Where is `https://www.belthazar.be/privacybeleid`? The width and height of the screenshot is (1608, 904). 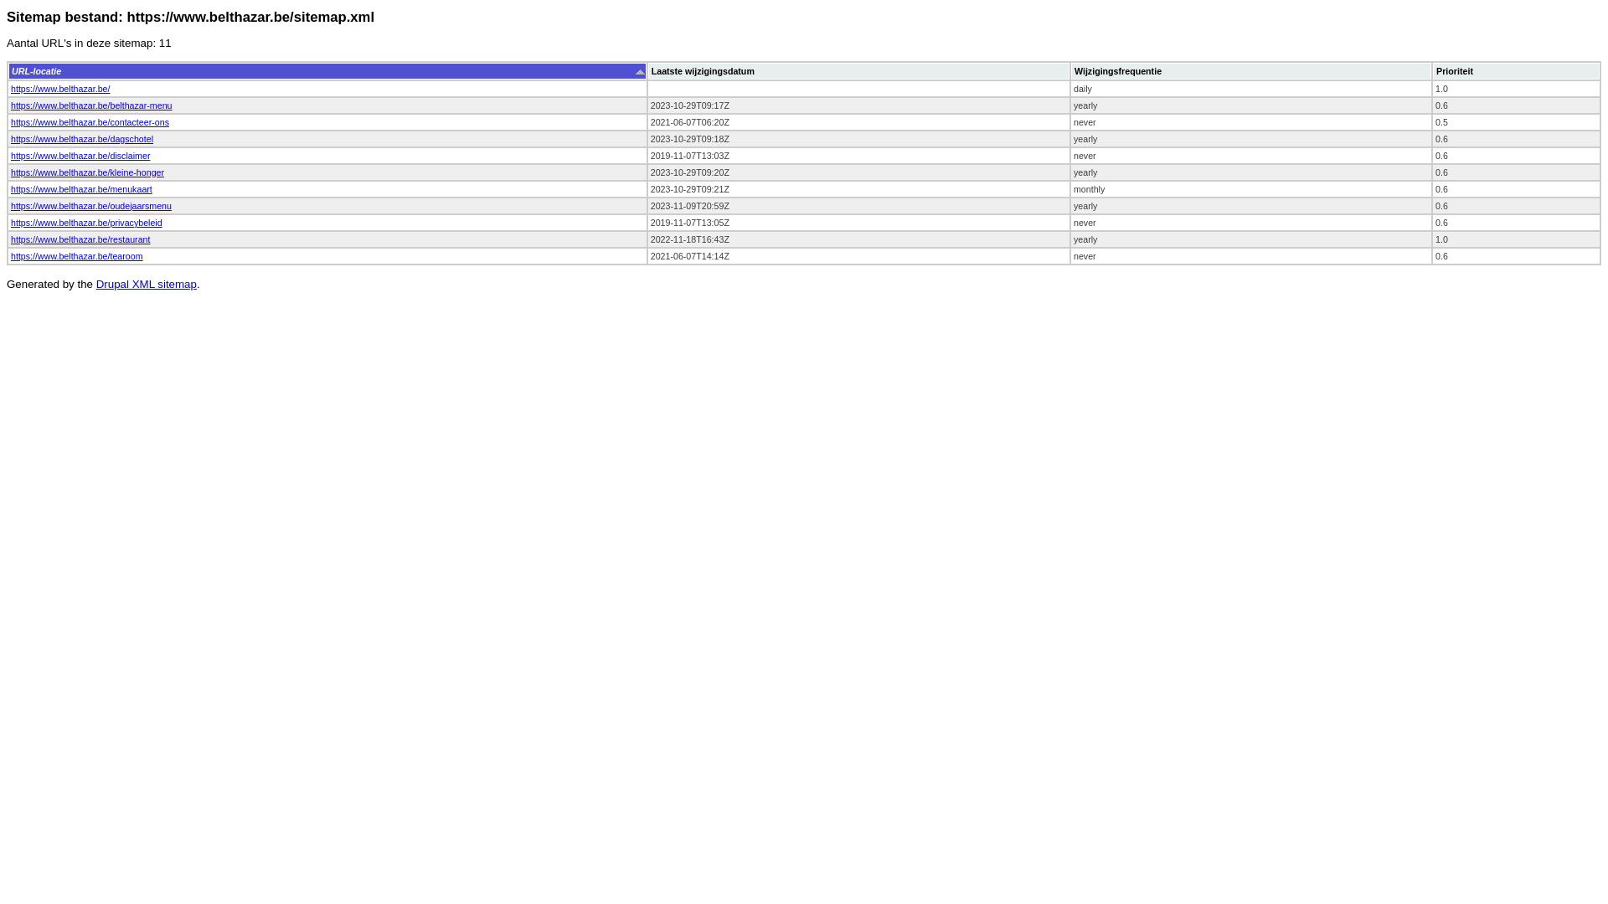 https://www.belthazar.be/privacybeleid is located at coordinates (87, 223).